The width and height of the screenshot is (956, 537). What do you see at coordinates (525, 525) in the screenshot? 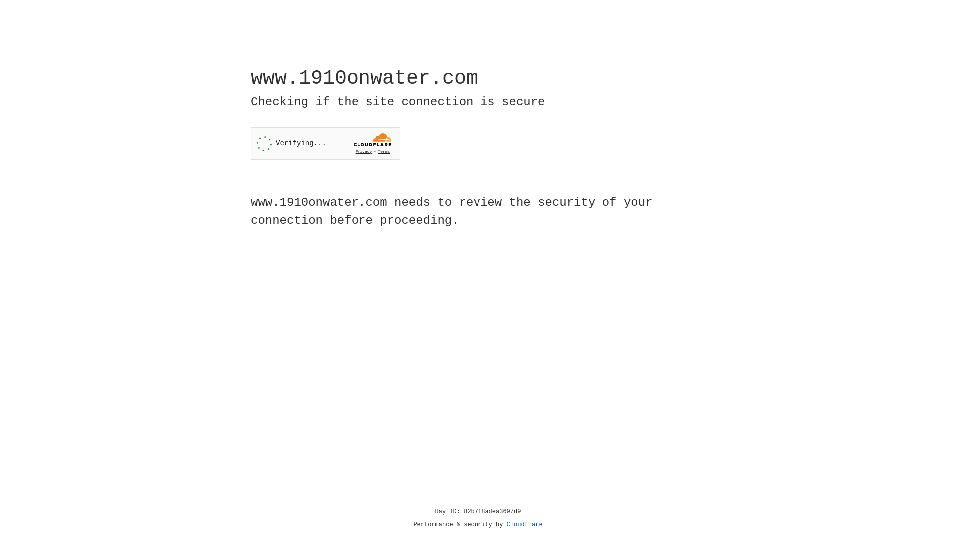
I see `Cloudflare` at bounding box center [525, 525].